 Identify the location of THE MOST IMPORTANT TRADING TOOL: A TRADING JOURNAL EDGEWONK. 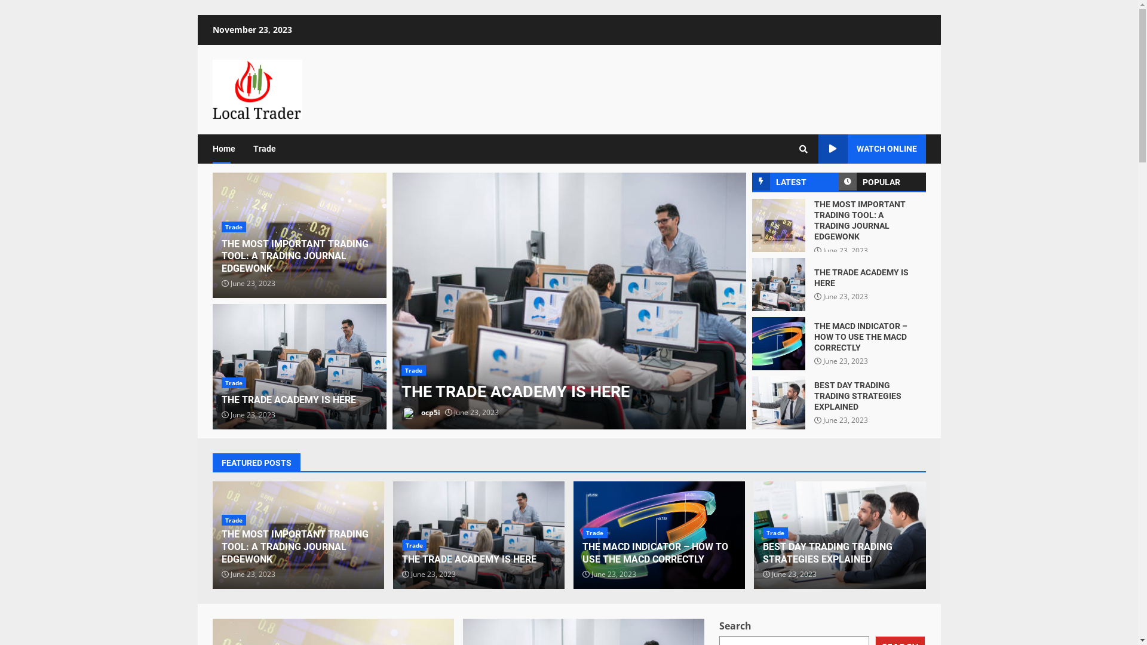
(295, 257).